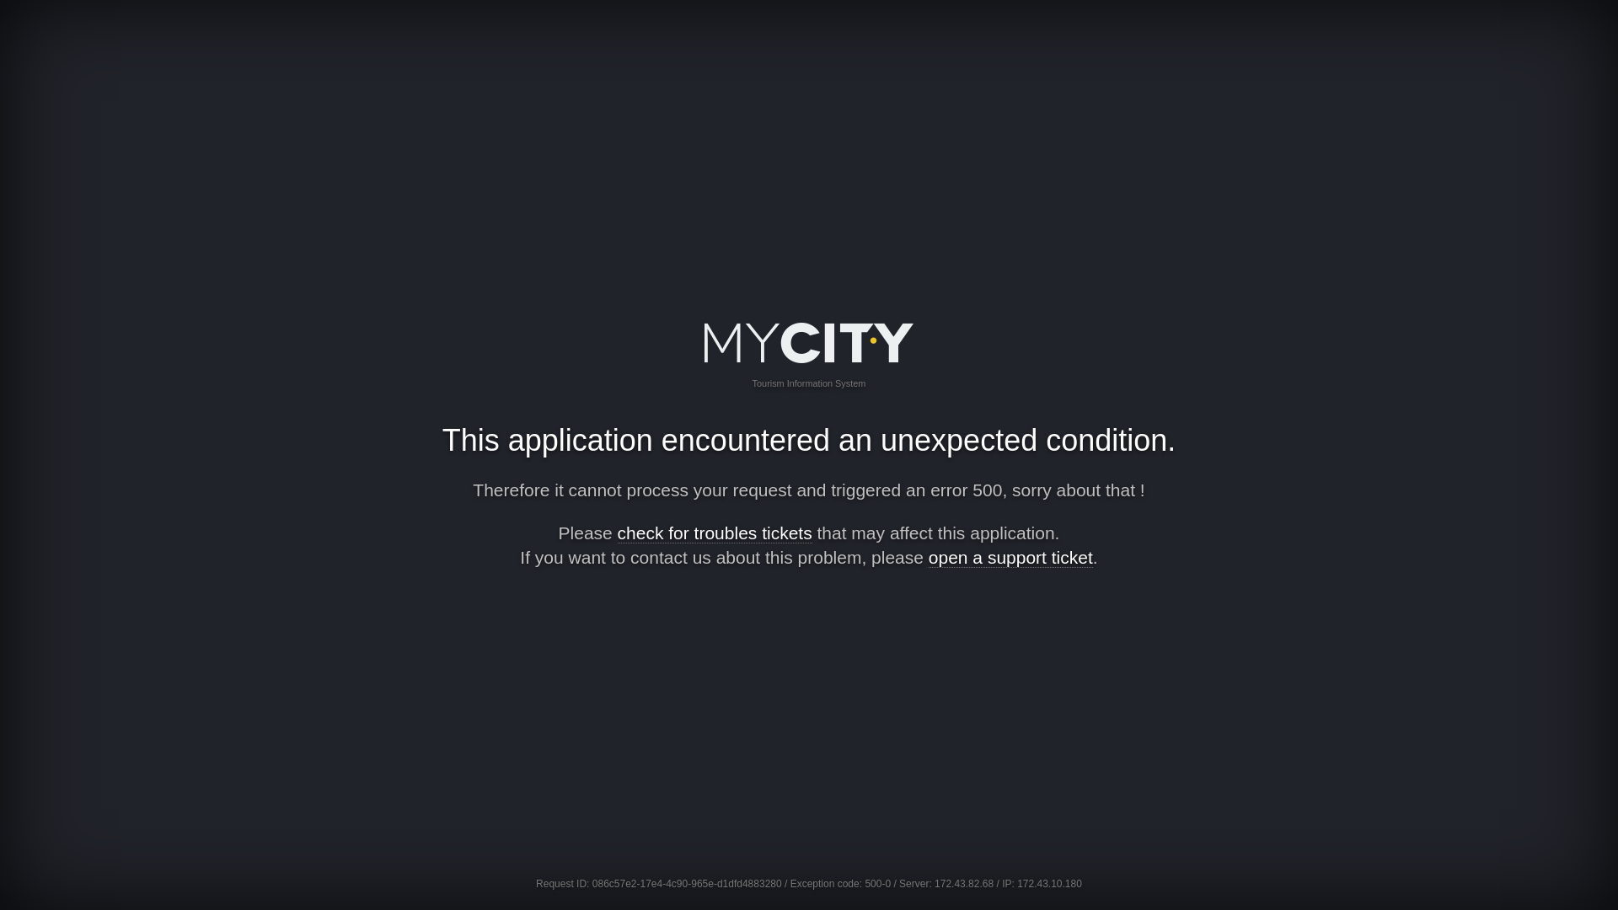 The height and width of the screenshot is (910, 1618). I want to click on open a support ticket, so click(1011, 558).